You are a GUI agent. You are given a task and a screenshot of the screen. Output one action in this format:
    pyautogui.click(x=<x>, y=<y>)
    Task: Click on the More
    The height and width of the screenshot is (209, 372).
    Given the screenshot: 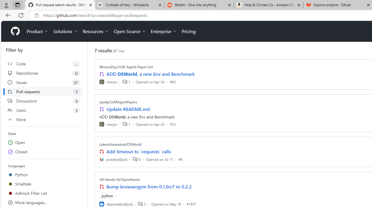 What is the action you would take?
    pyautogui.click(x=44, y=120)
    